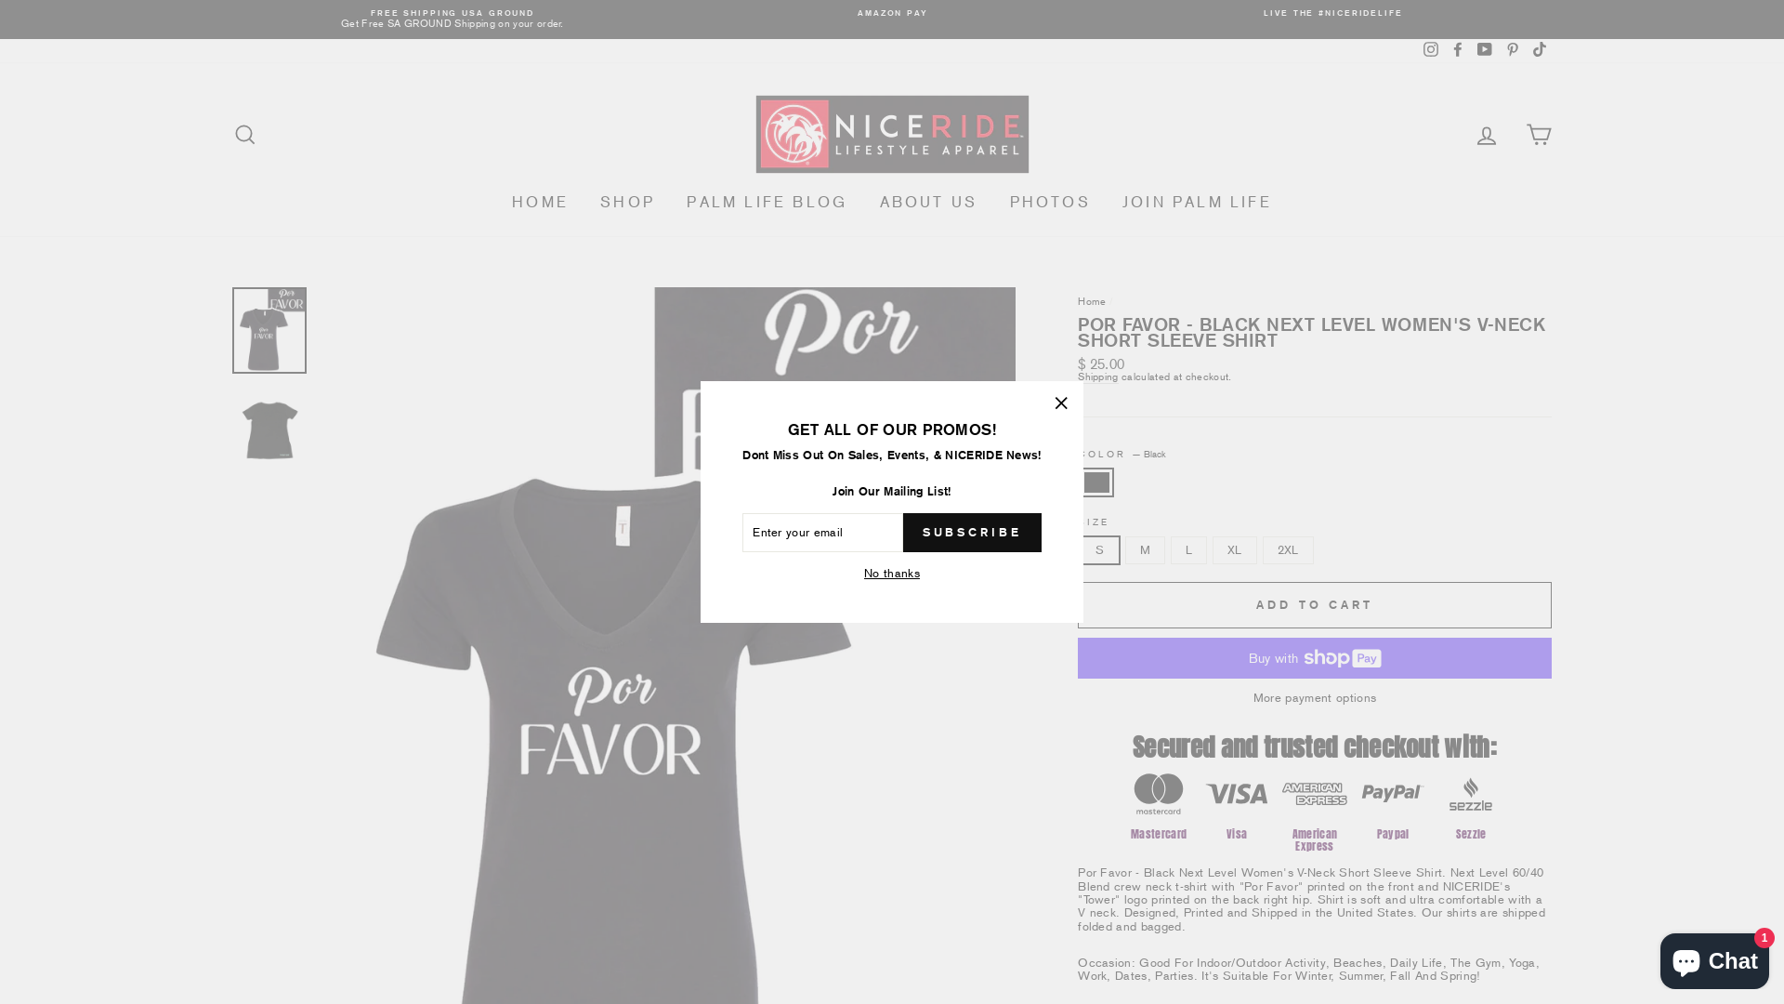  I want to click on LOG IN, so click(1487, 134).